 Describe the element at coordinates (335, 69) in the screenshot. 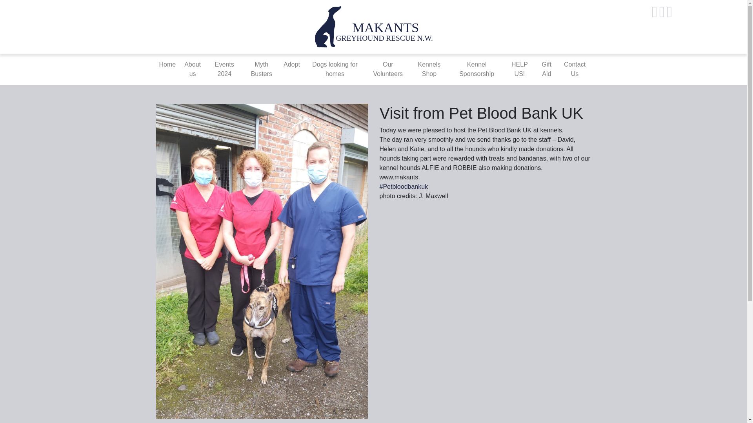

I see `Dogs looking for homes` at that location.